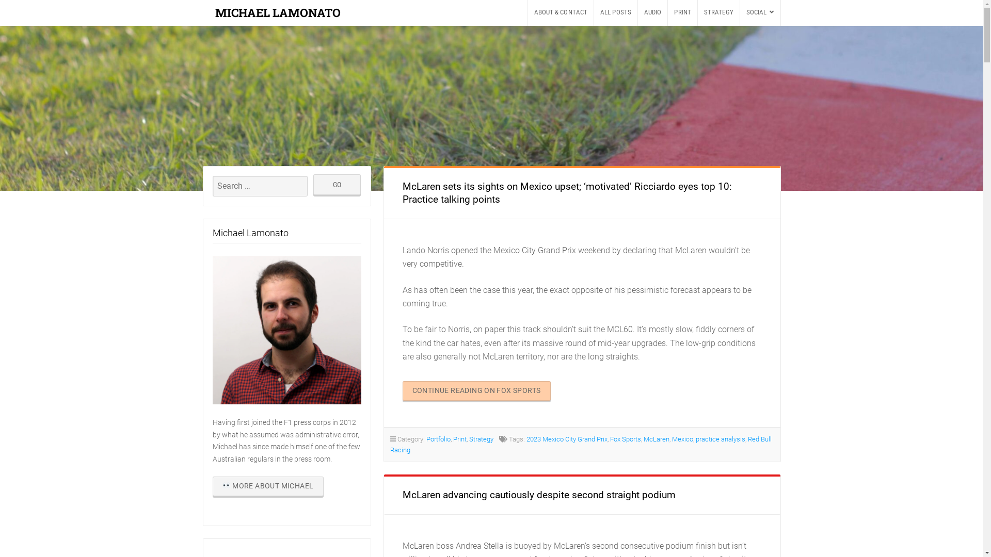 The width and height of the screenshot is (991, 557). What do you see at coordinates (439, 439) in the screenshot?
I see `Portfolio` at bounding box center [439, 439].